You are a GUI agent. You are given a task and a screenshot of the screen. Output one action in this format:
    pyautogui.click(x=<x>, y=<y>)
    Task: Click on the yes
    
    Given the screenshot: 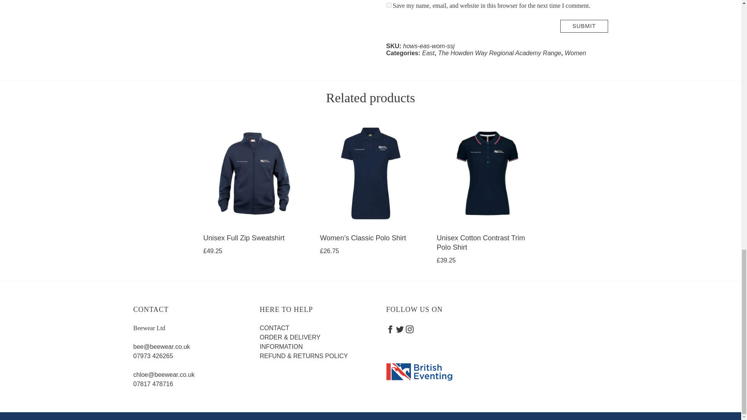 What is the action you would take?
    pyautogui.click(x=388, y=5)
    